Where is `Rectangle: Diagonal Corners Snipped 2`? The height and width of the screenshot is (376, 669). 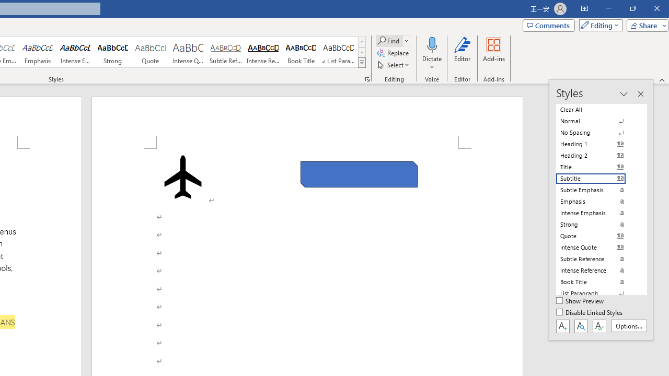 Rectangle: Diagonal Corners Snipped 2 is located at coordinates (359, 174).